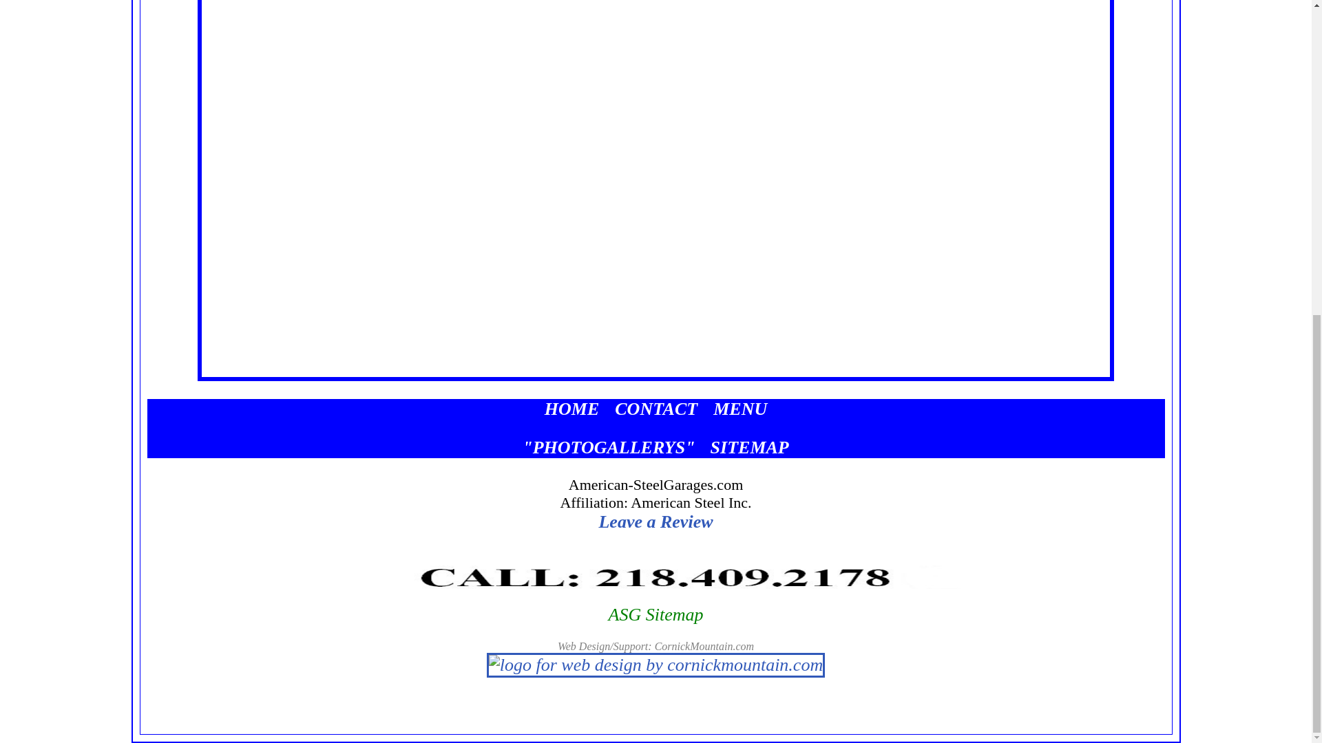  I want to click on HOME, so click(574, 409).